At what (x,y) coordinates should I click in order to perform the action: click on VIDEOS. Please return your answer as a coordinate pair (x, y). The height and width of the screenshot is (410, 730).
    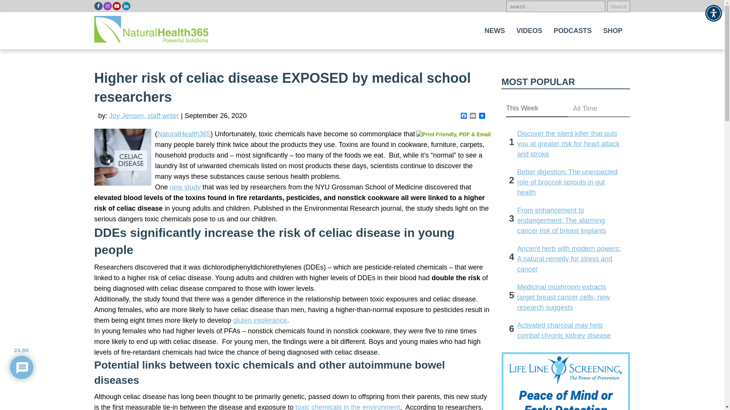
    Looking at the image, I should click on (529, 30).